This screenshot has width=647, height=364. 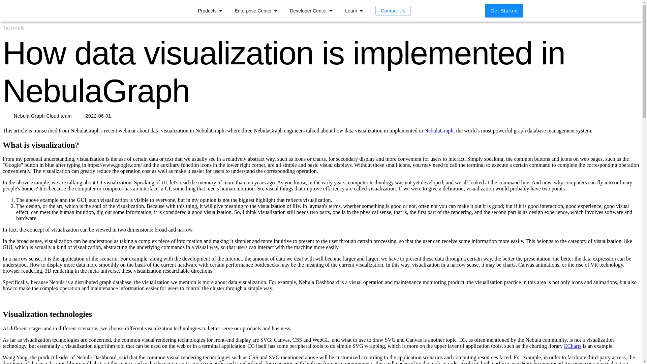 What do you see at coordinates (94, 116) in the screenshot?
I see `2022-06-01` at bounding box center [94, 116].